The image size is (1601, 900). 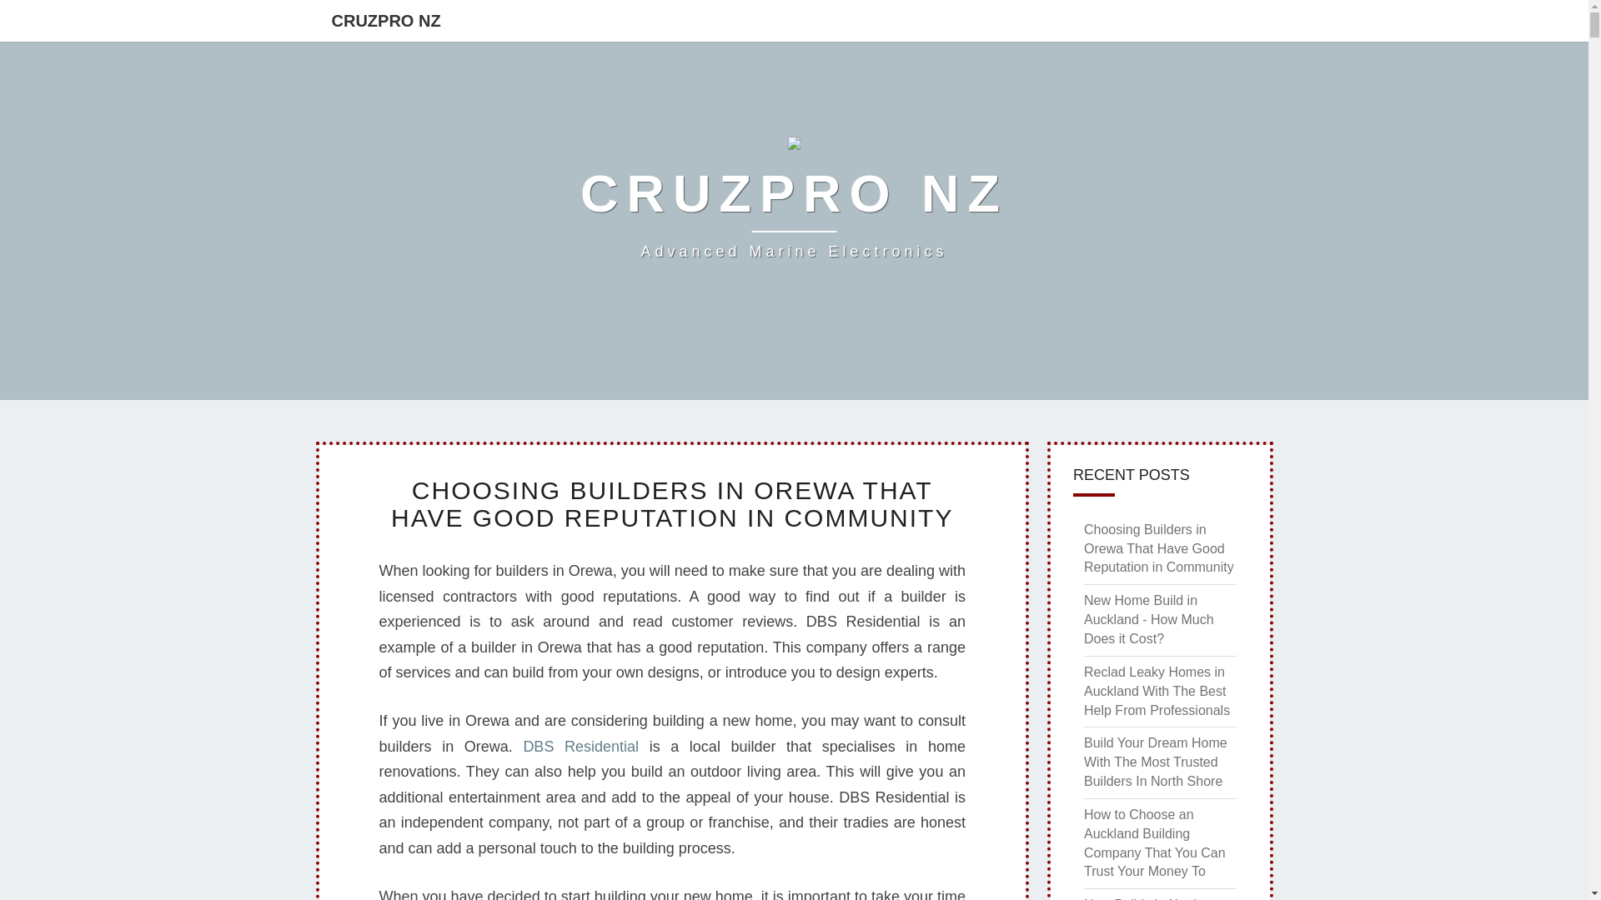 I want to click on CRUZPRO NZ, so click(x=794, y=202).